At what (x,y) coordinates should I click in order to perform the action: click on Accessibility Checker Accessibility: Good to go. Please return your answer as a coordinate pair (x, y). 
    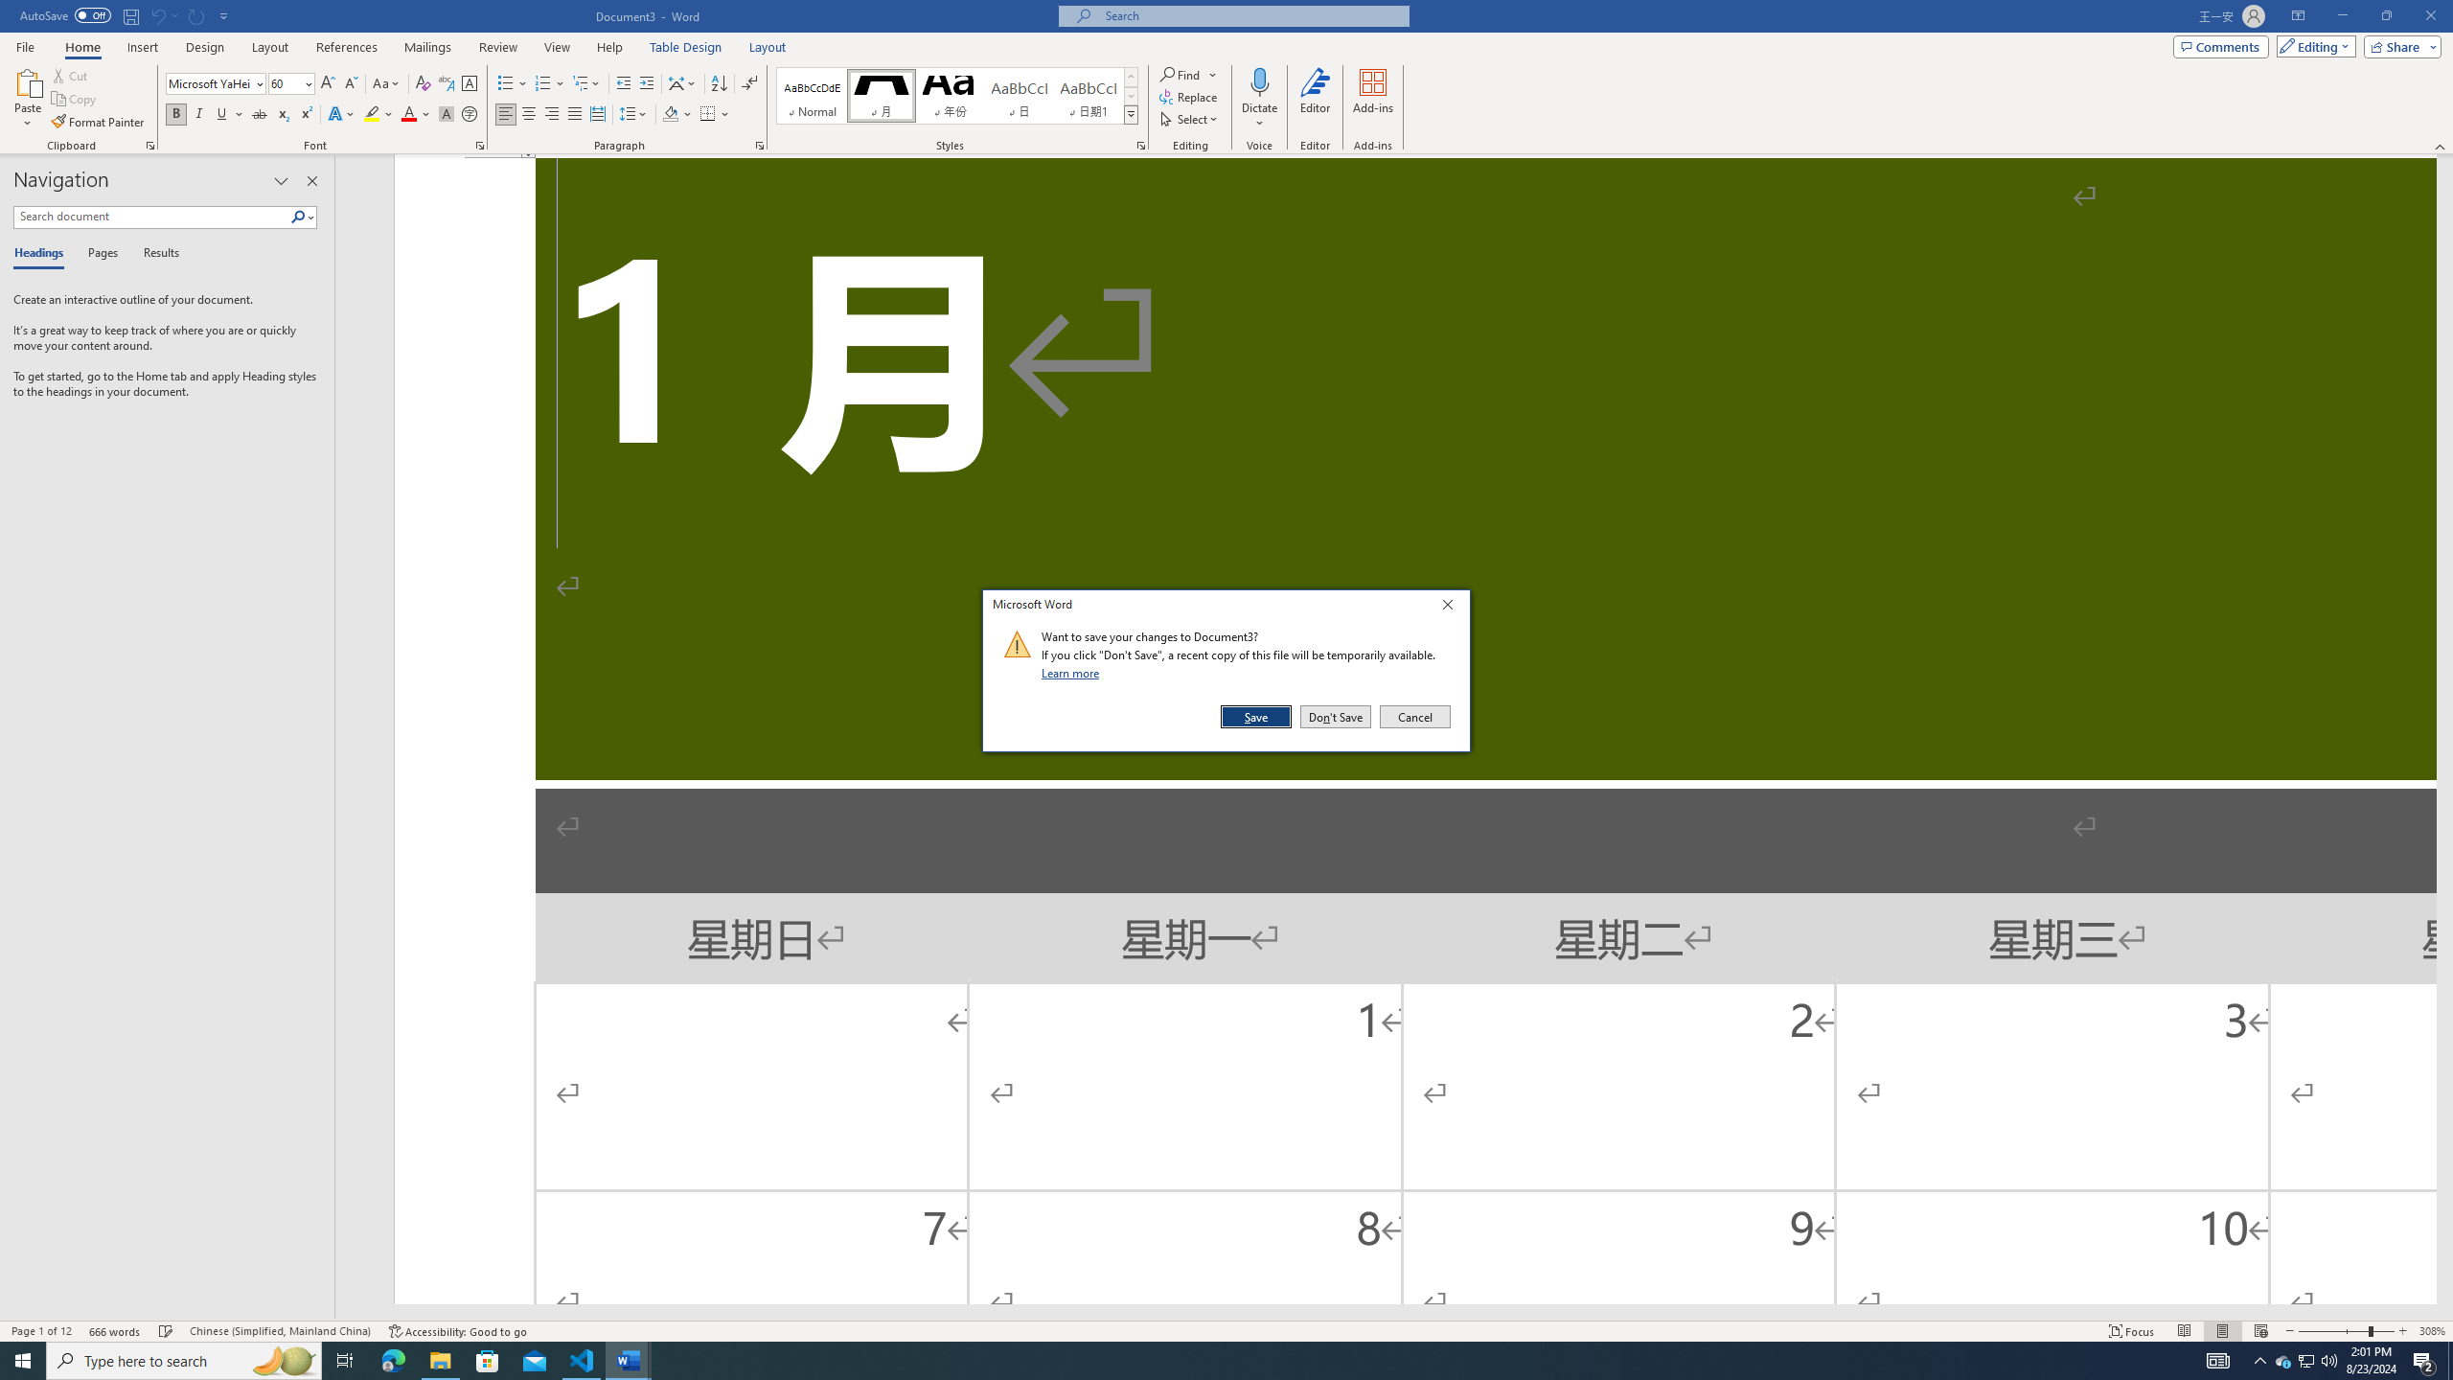
    Looking at the image, I should click on (457, 1331).